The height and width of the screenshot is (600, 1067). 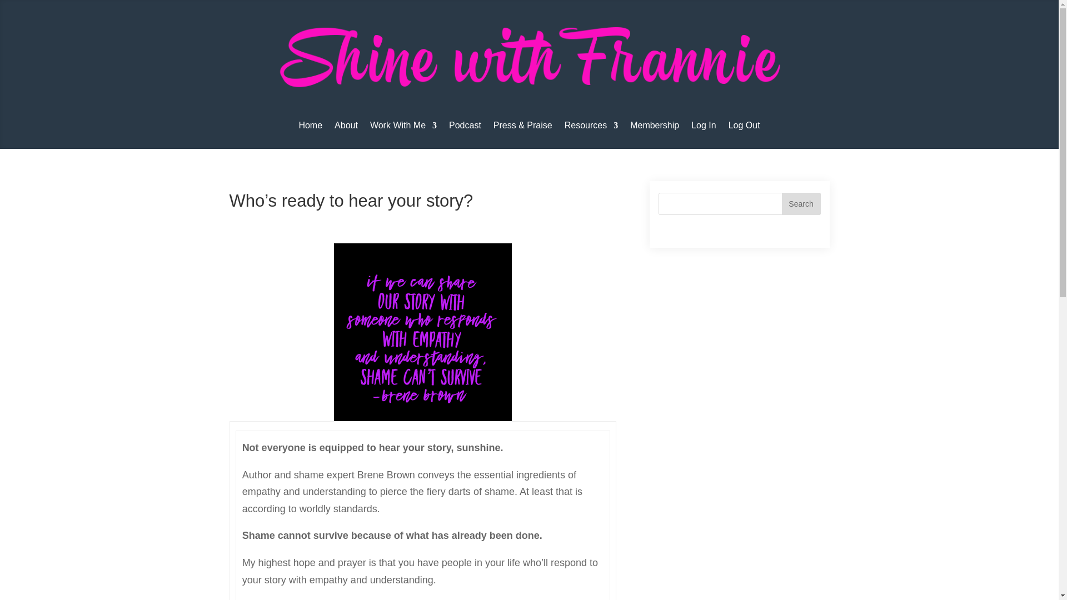 I want to click on About, so click(x=346, y=128).